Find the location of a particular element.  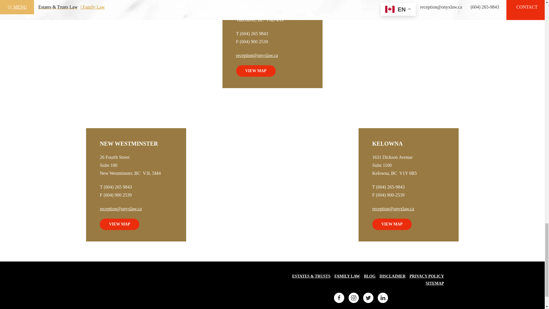

VIEW MAP is located at coordinates (256, 71).